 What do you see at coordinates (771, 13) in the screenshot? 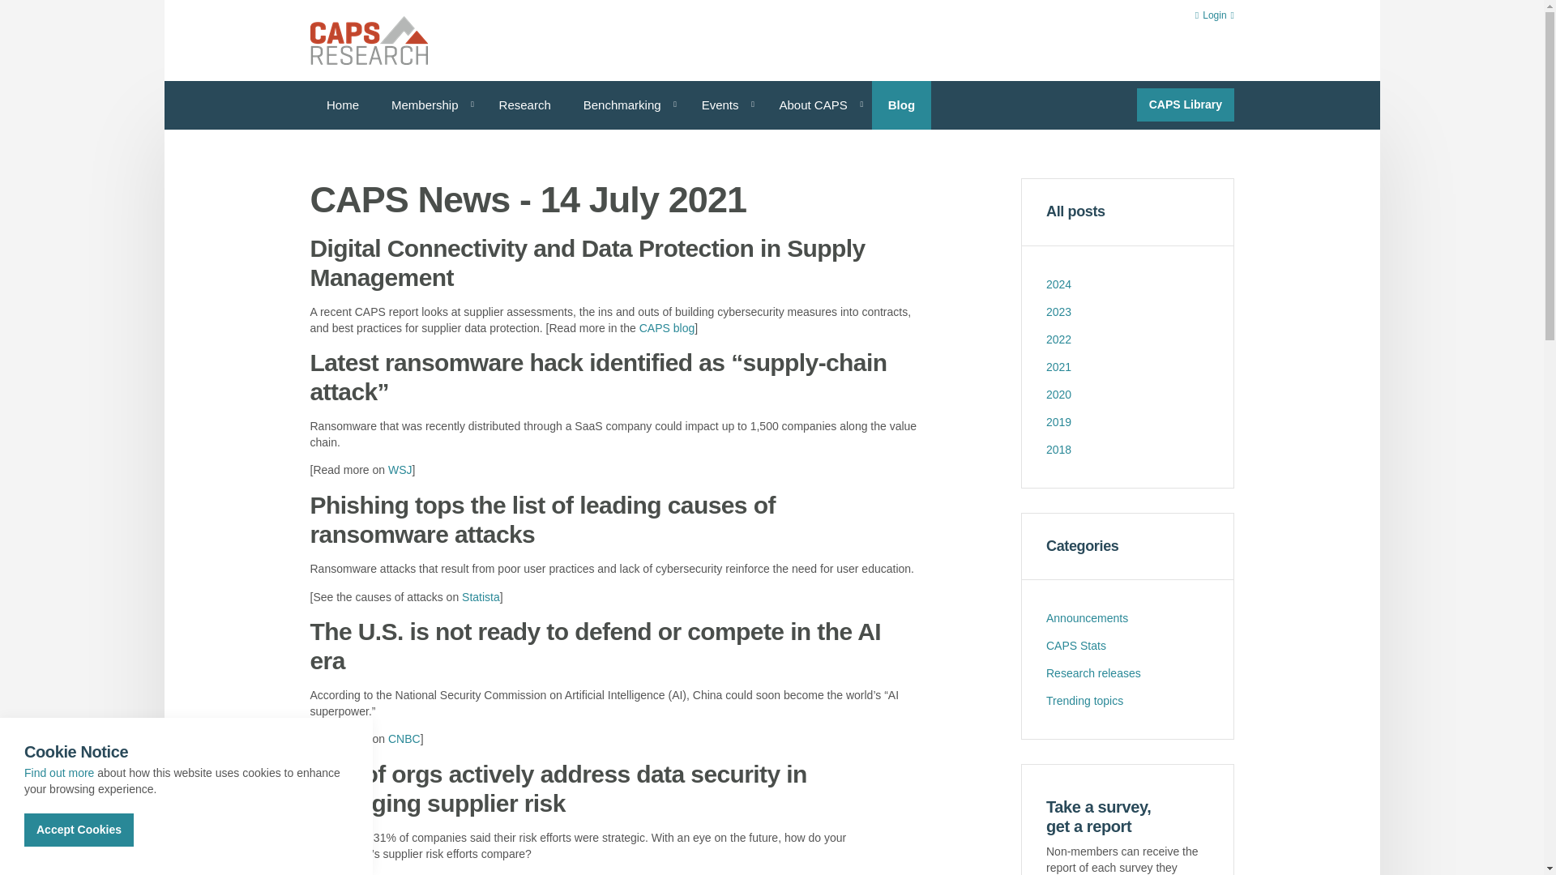
I see `Skip to the content` at bounding box center [771, 13].